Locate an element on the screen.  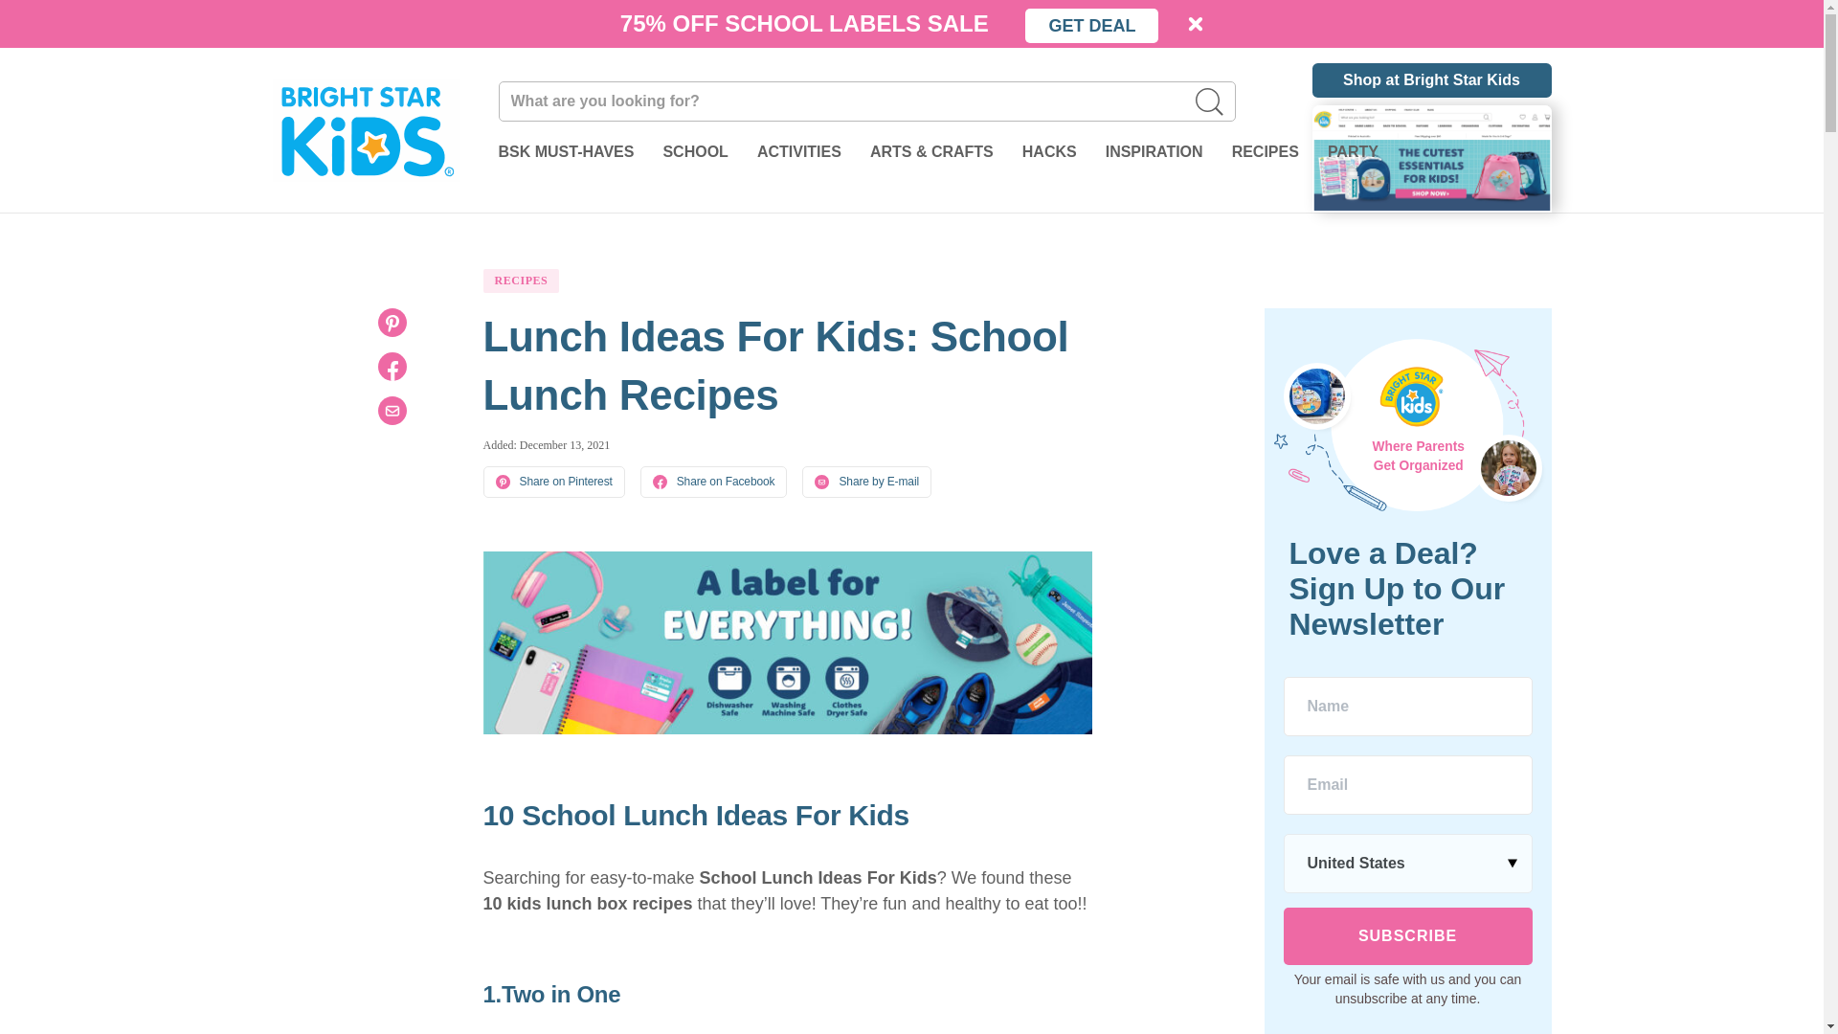
Shop at Bright Star Kids is located at coordinates (1431, 79).